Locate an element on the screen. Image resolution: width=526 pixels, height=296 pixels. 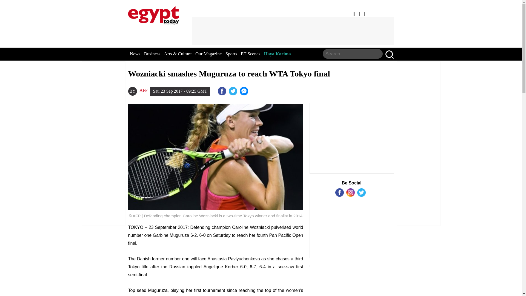
Business is located at coordinates (152, 54).